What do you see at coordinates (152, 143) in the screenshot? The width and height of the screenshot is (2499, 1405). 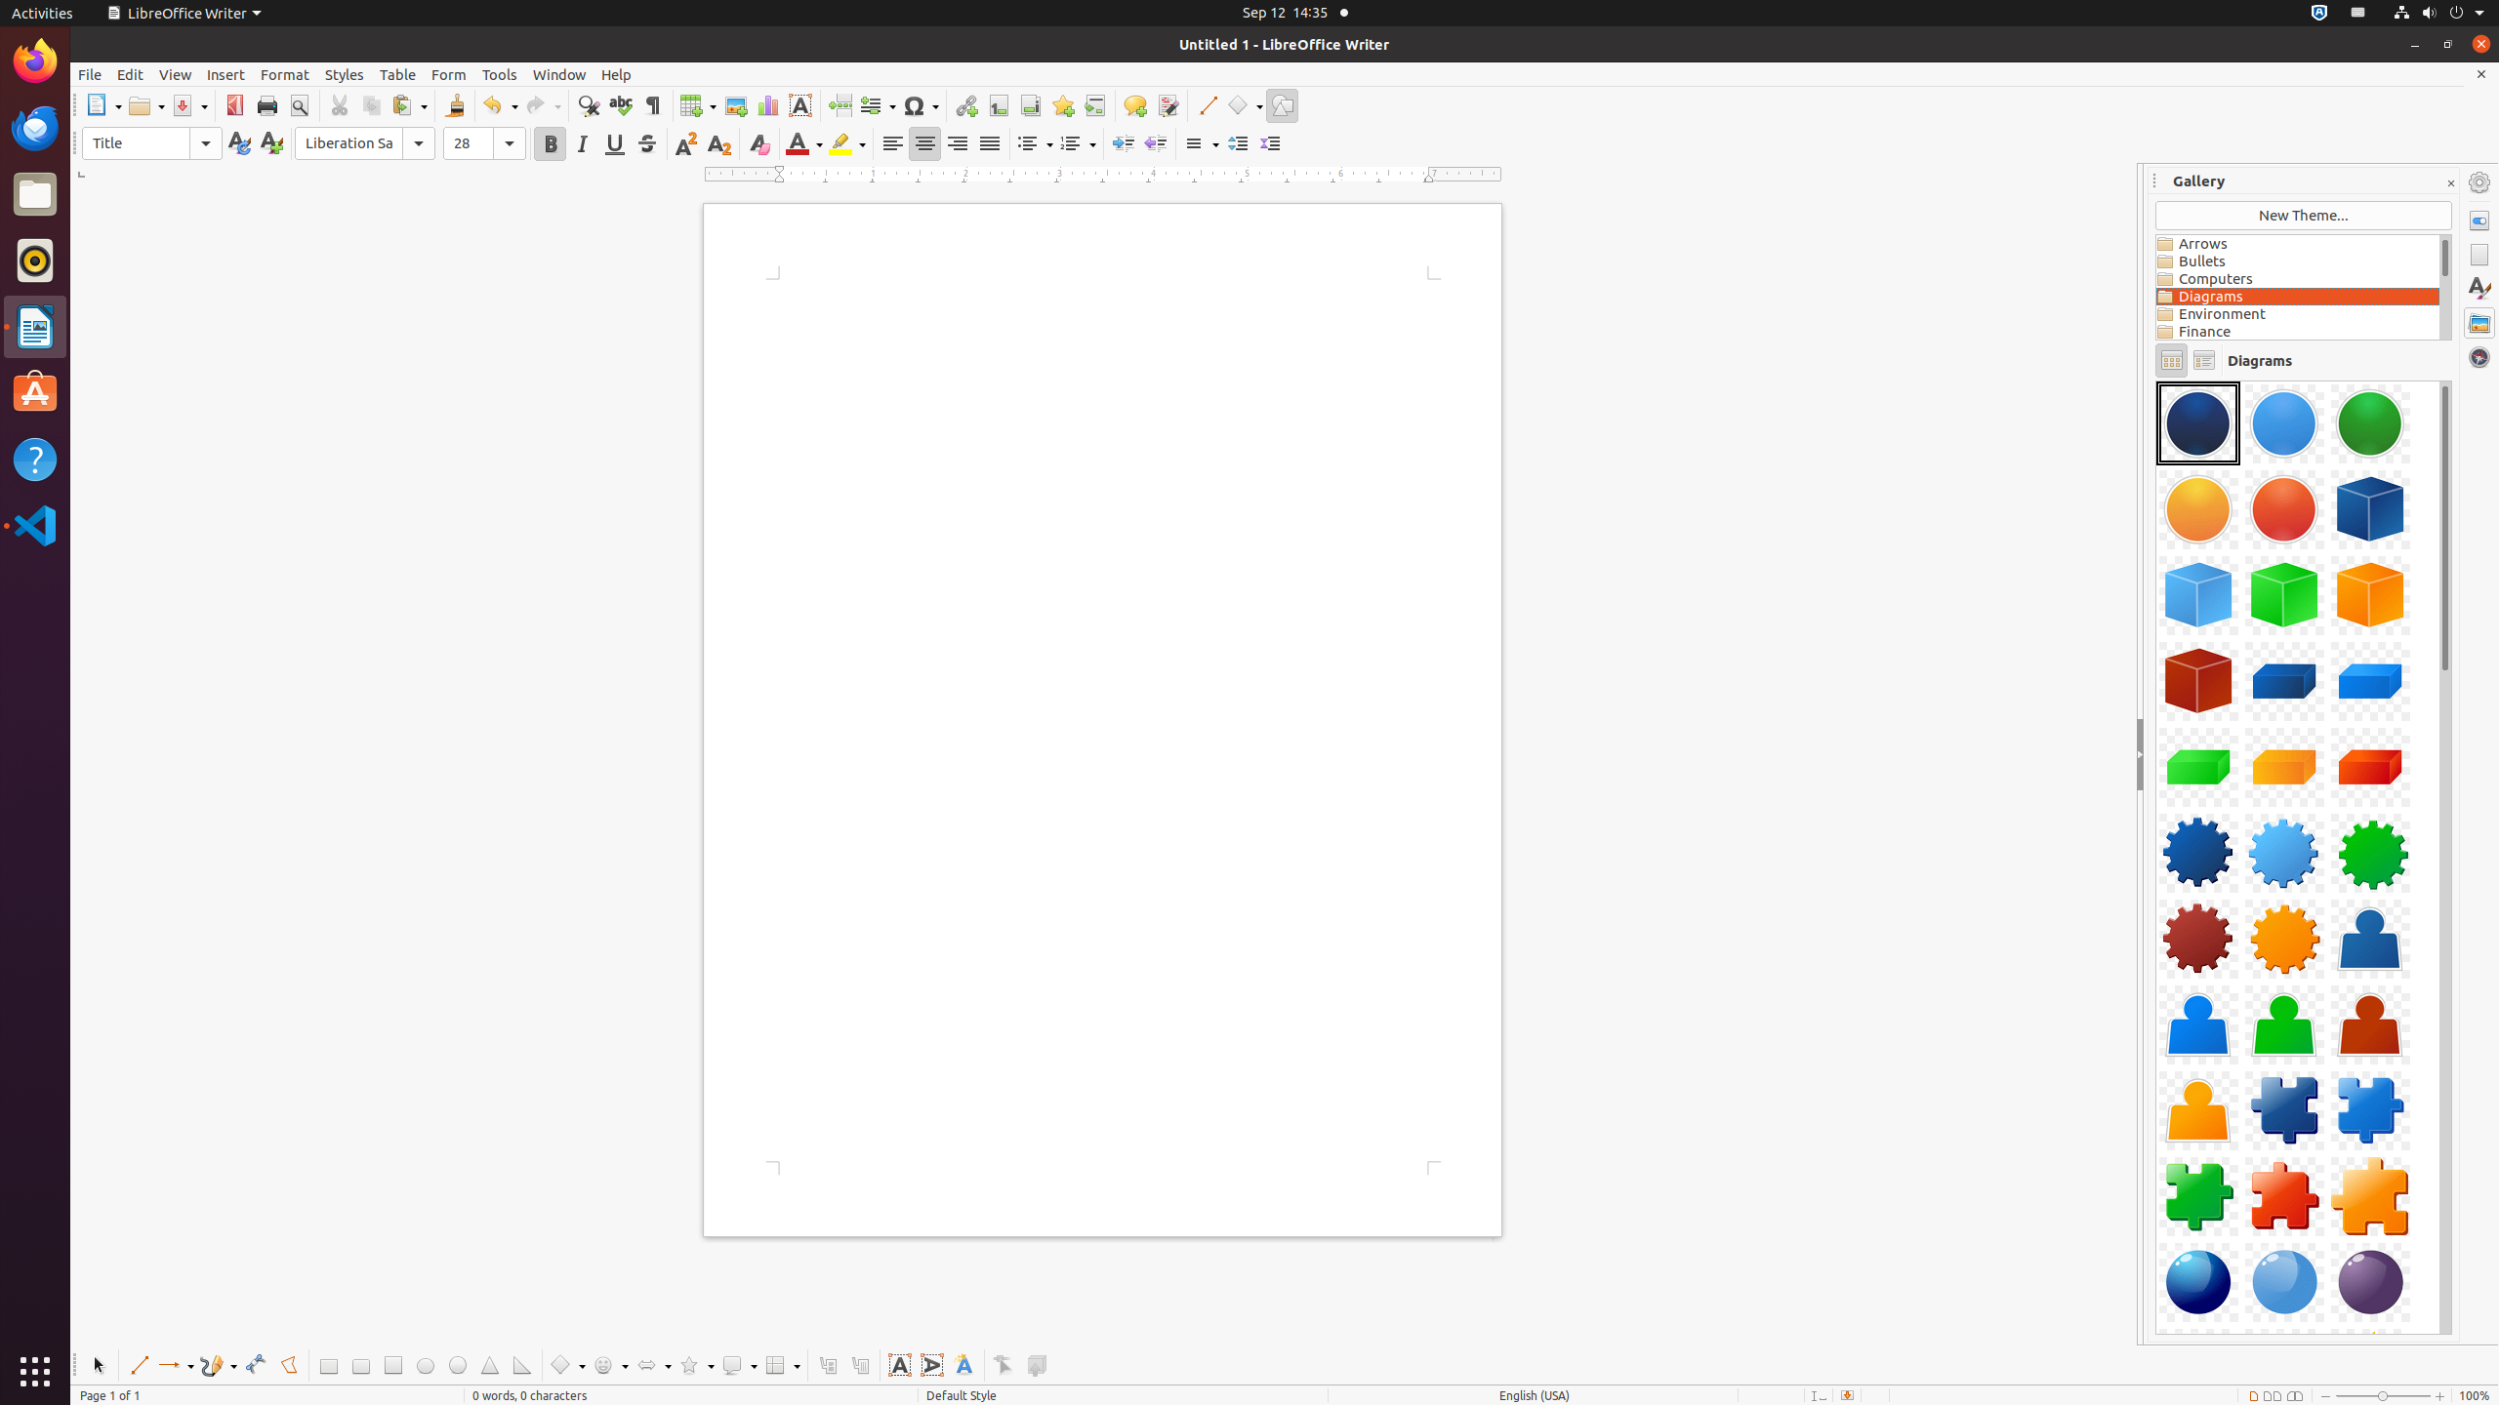 I see `Paragraph Style` at bounding box center [152, 143].